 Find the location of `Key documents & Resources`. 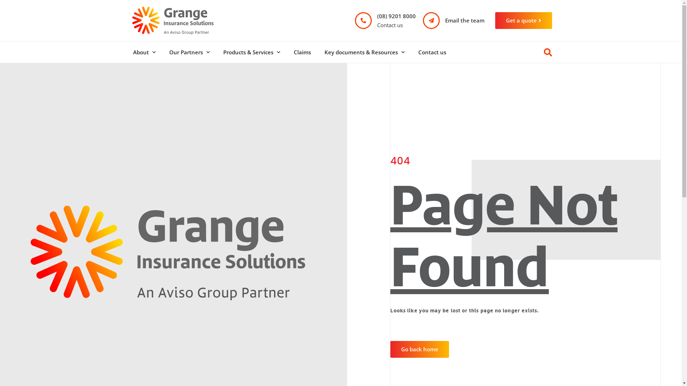

Key documents & Resources is located at coordinates (365, 52).